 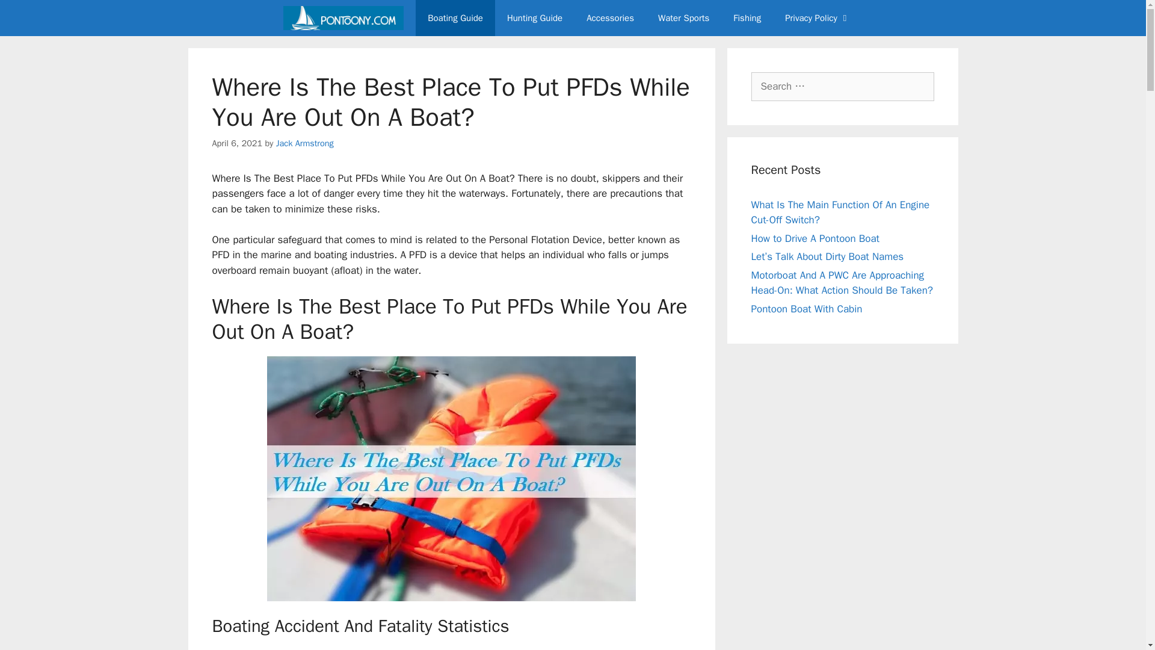 I want to click on Search, so click(x=28, y=14).